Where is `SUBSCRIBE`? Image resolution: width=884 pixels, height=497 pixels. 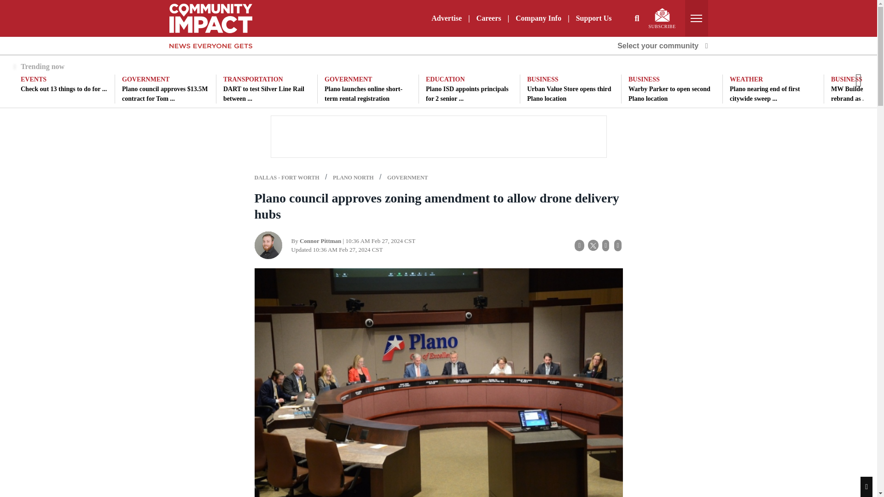 SUBSCRIBE is located at coordinates (662, 18).